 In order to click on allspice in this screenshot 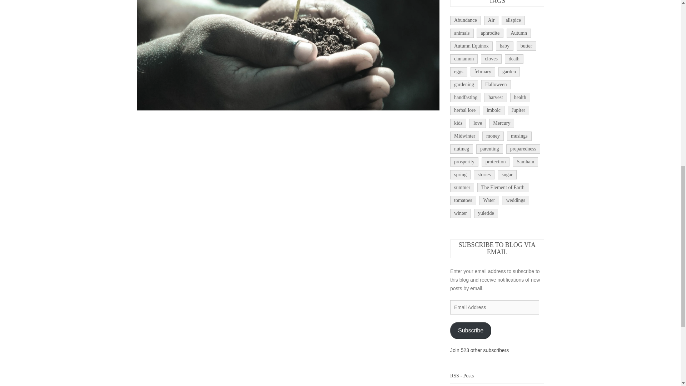, I will do `click(513, 20)`.